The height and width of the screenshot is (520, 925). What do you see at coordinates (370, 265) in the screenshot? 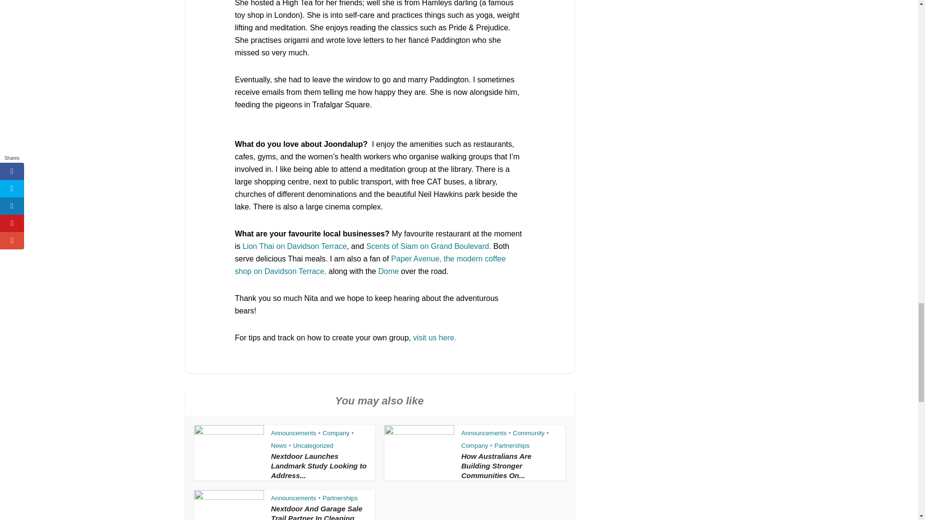
I see `Paper Avenue, the modern coffee shop on Davidson Terrace,` at bounding box center [370, 265].